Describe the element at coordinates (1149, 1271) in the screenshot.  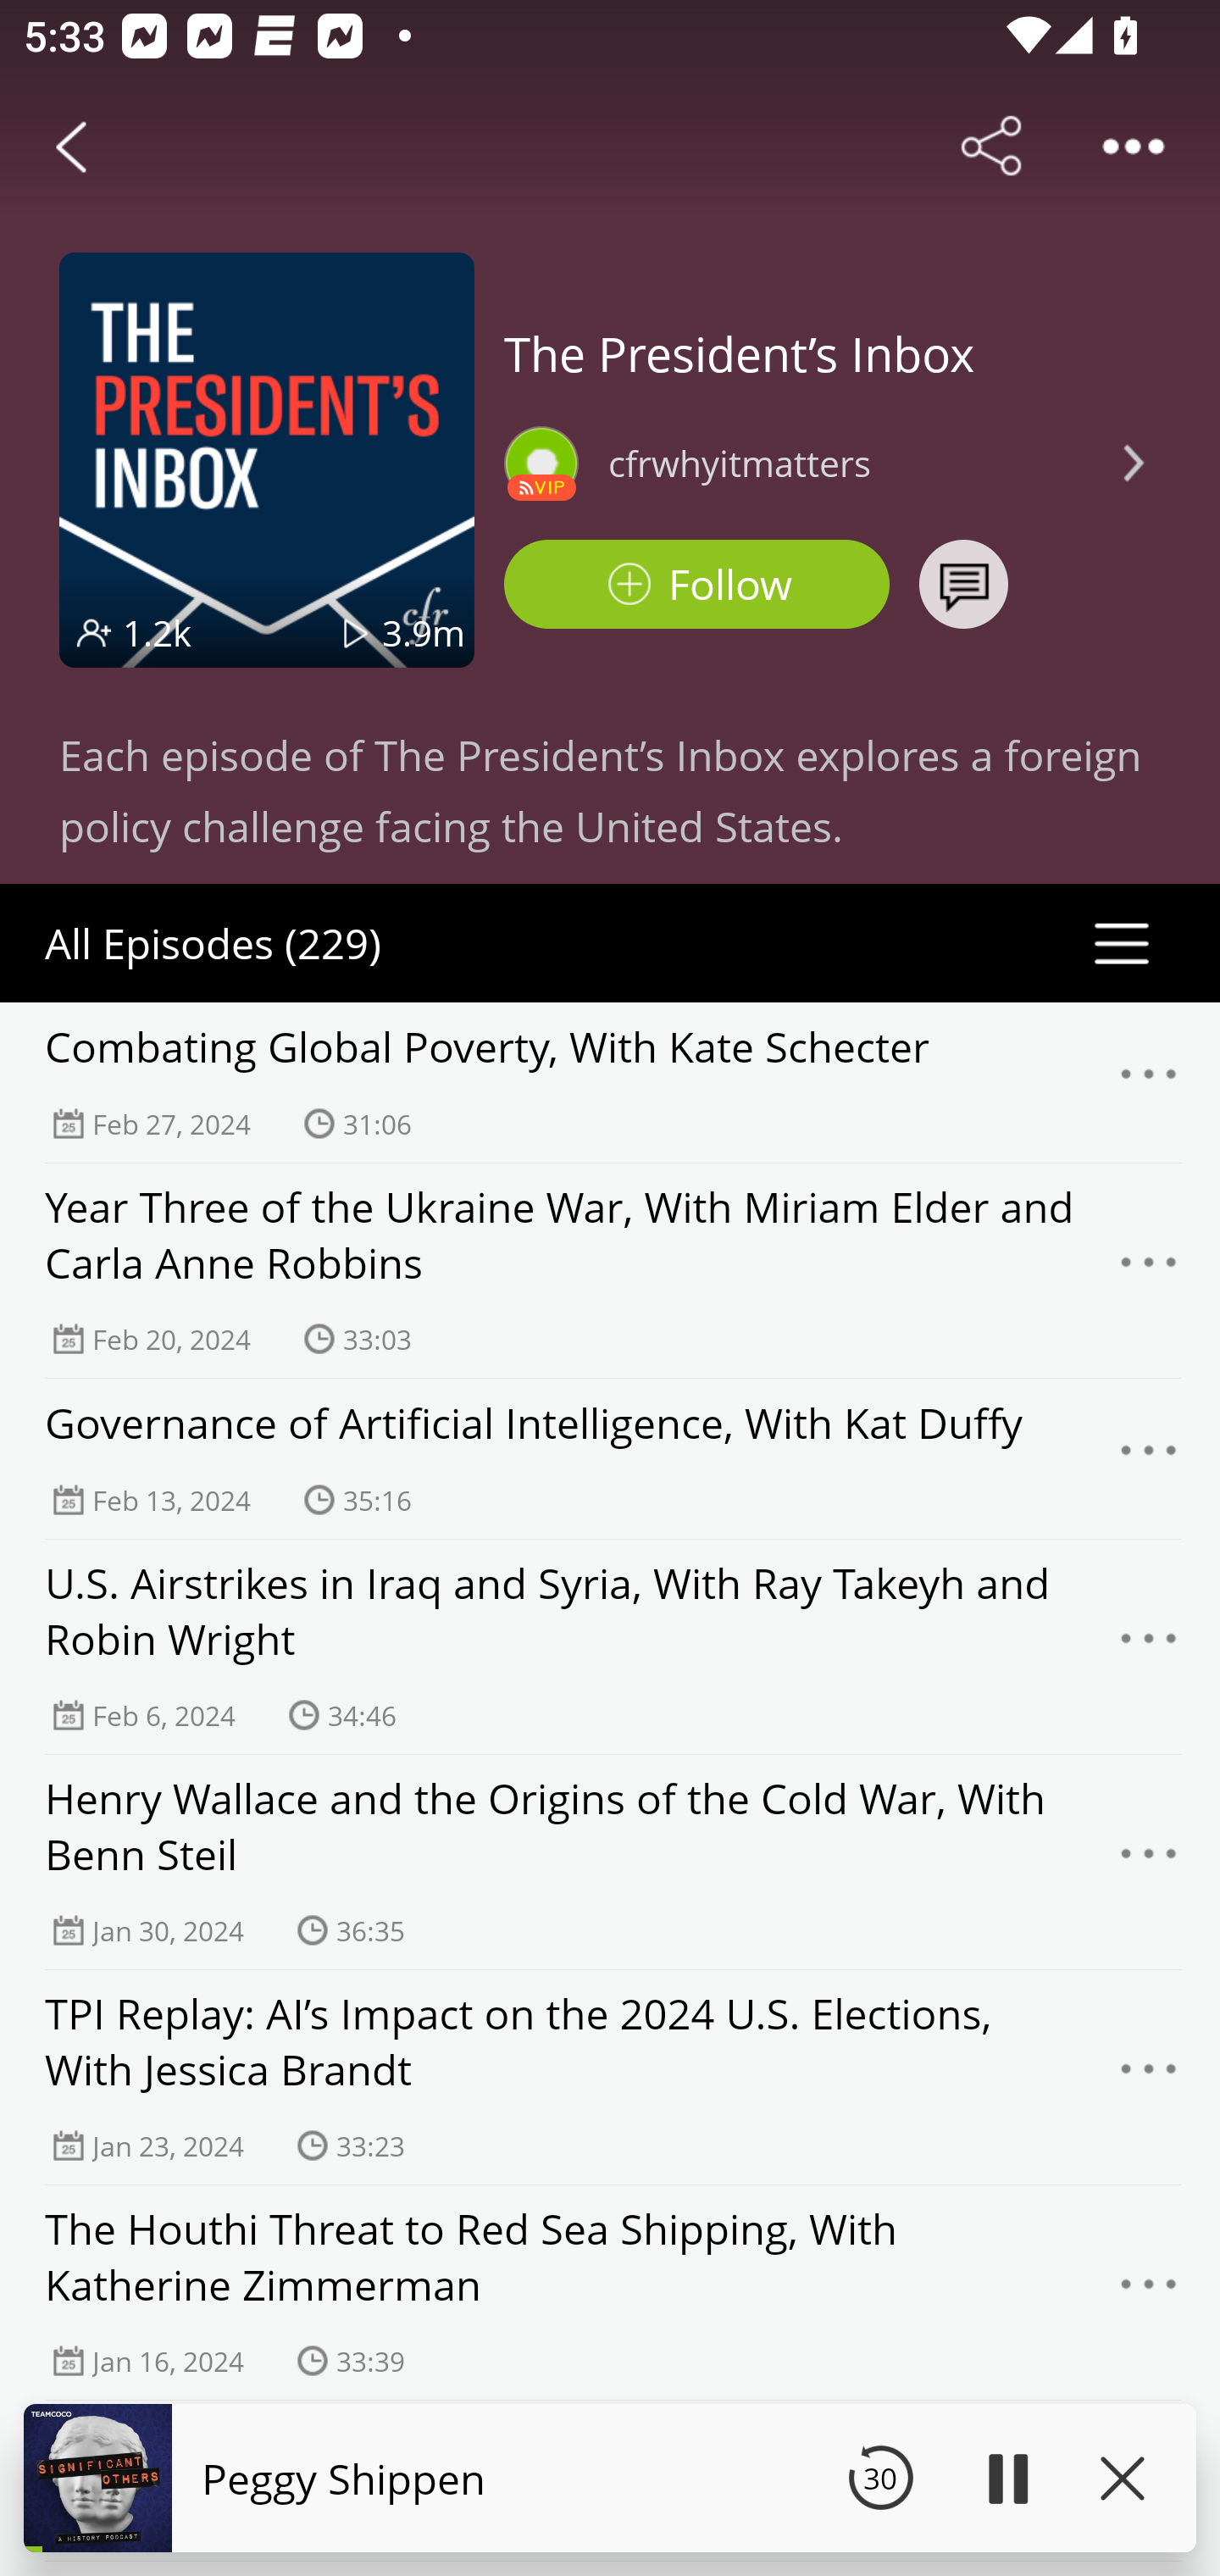
I see `Menu` at that location.